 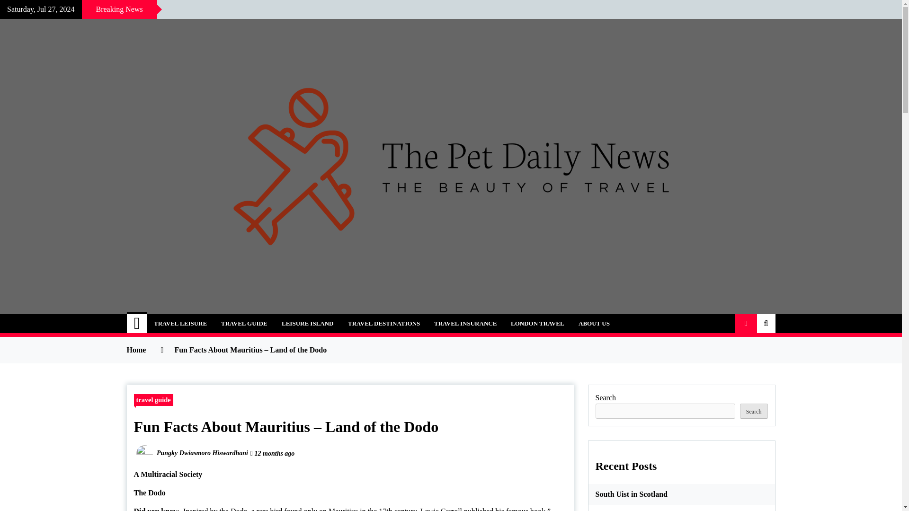 I want to click on Home, so click(x=137, y=324).